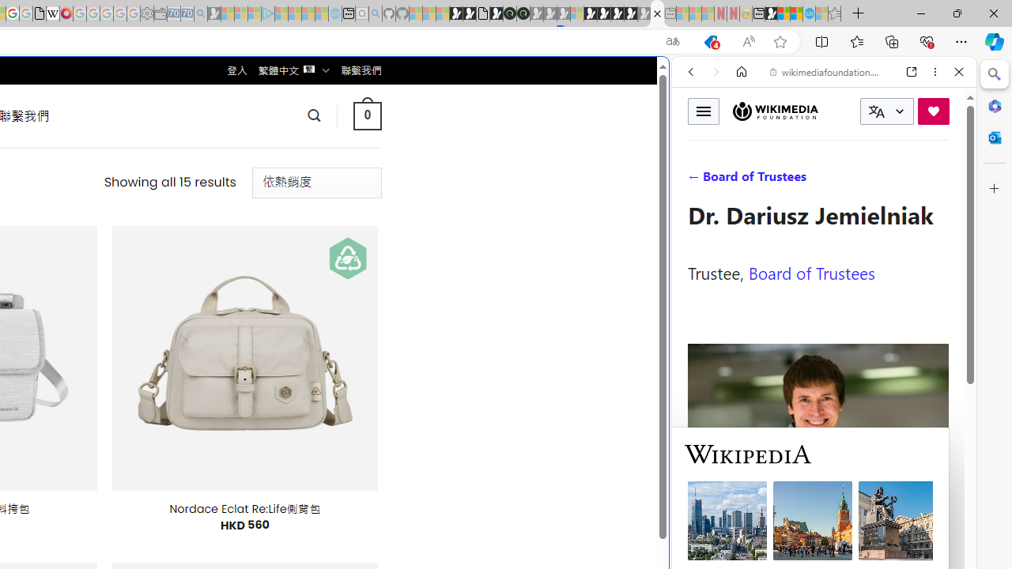 Image resolution: width=1012 pixels, height=569 pixels. Describe the element at coordinates (40, 14) in the screenshot. I see `google_privacy_policy_zh-CN.pdf` at that location.